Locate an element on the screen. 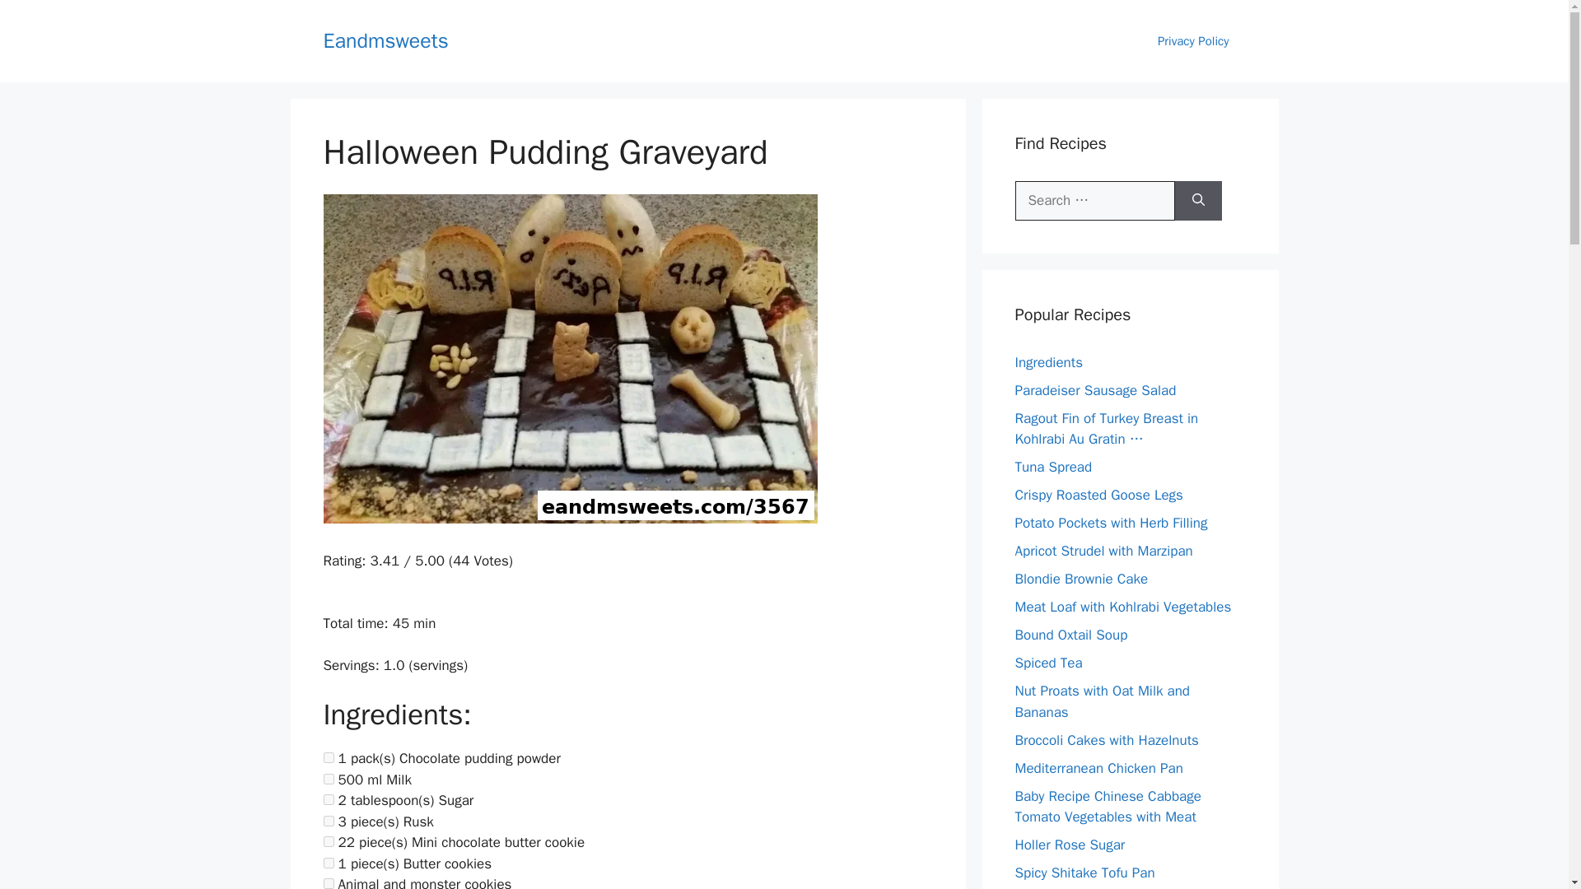 The width and height of the screenshot is (1581, 889). Baby Recipe Chinese Cabbage Tomato Vegetables with Meat is located at coordinates (1107, 806).